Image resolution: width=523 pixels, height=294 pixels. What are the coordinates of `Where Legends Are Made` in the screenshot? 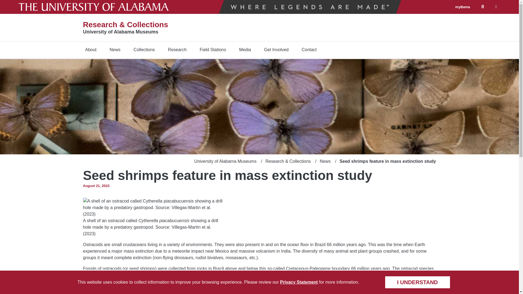 It's located at (310, 7).